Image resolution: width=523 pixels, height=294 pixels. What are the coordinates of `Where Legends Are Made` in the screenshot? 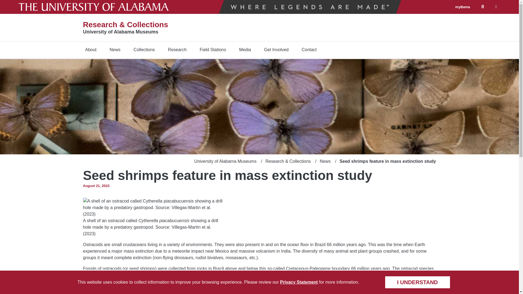 It's located at (310, 7).